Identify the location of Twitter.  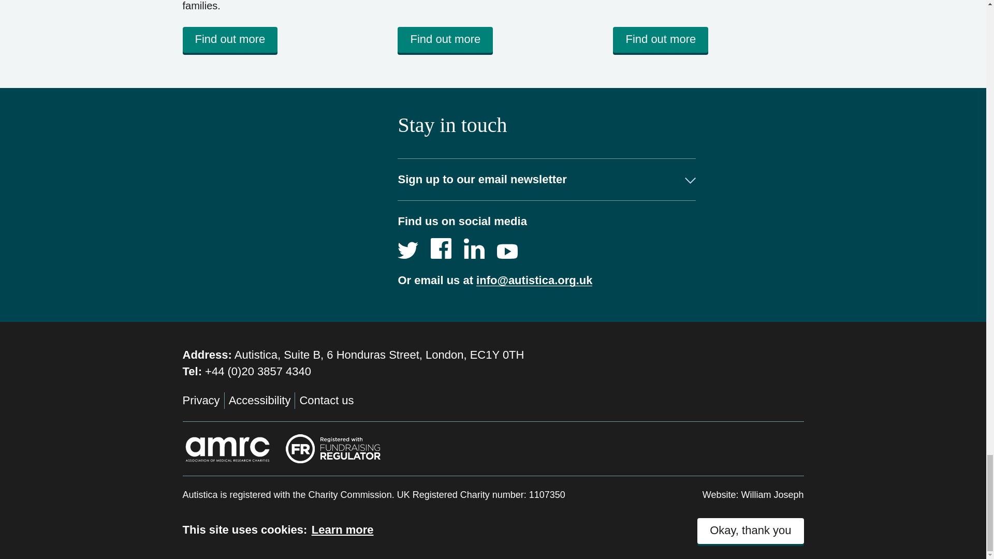
(408, 248).